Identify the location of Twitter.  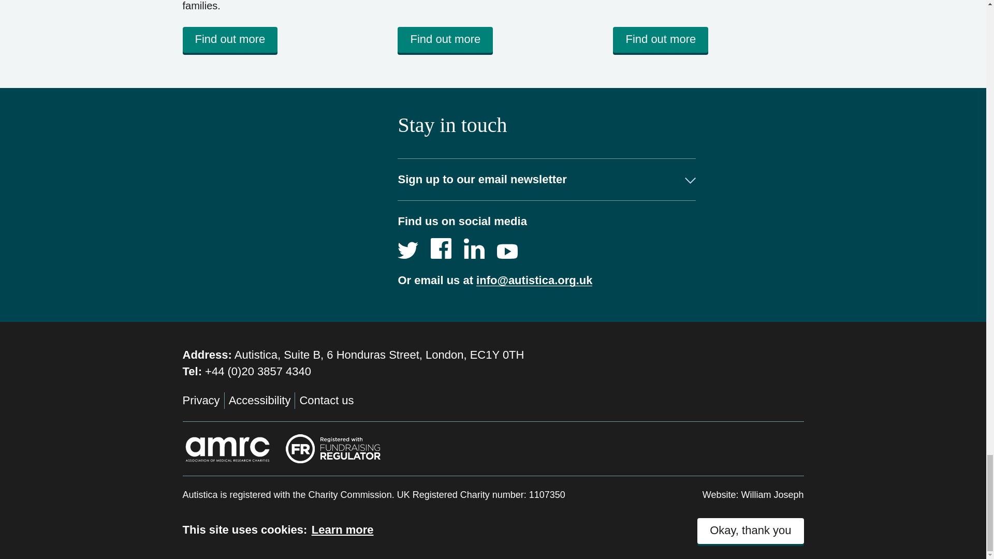
(408, 248).